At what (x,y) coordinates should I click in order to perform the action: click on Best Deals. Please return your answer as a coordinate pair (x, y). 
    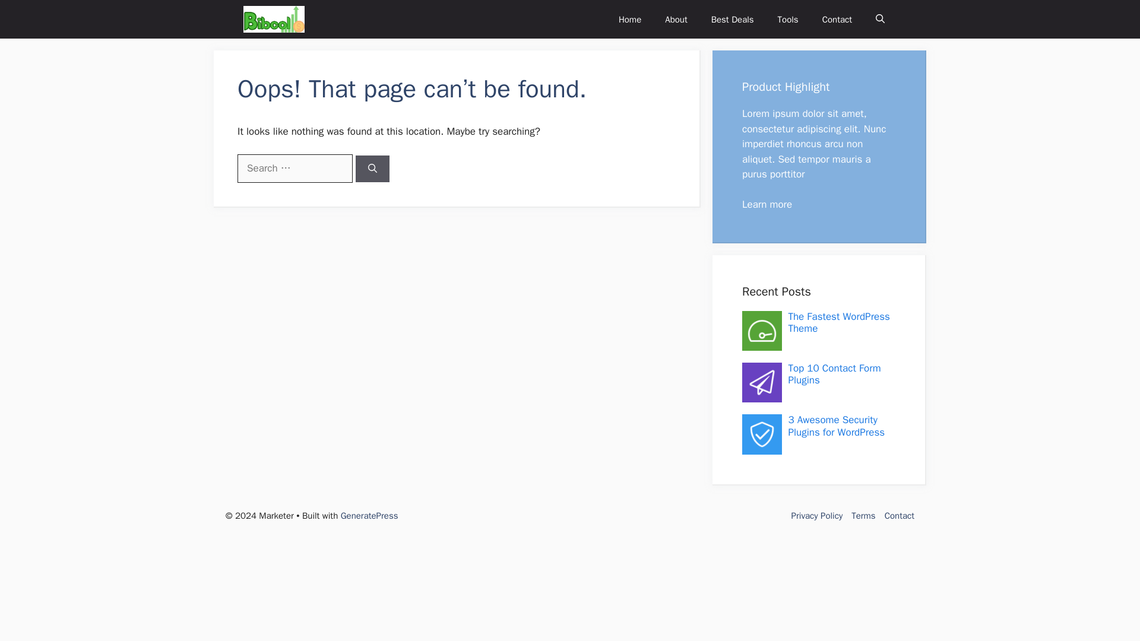
    Looking at the image, I should click on (733, 19).